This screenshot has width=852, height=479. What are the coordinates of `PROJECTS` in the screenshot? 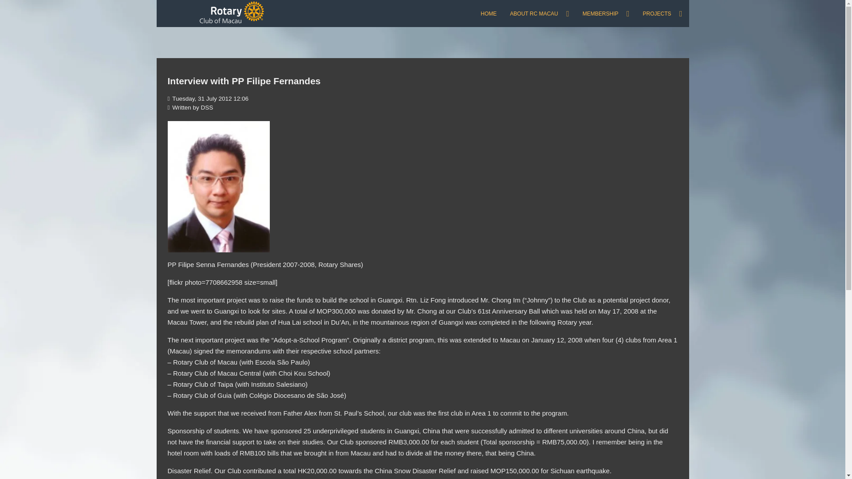 It's located at (662, 13).